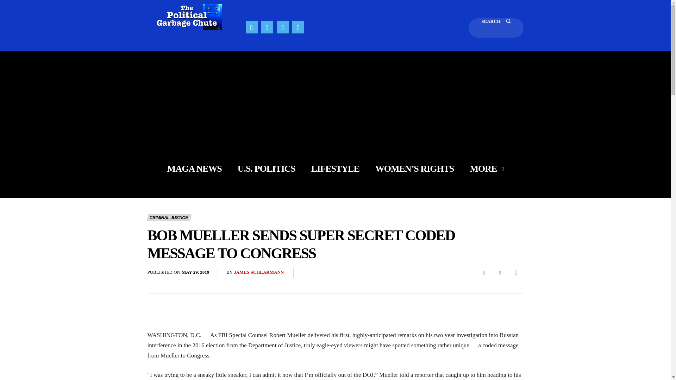 Image resolution: width=676 pixels, height=380 pixels. Describe the element at coordinates (496, 27) in the screenshot. I see `Search` at that location.